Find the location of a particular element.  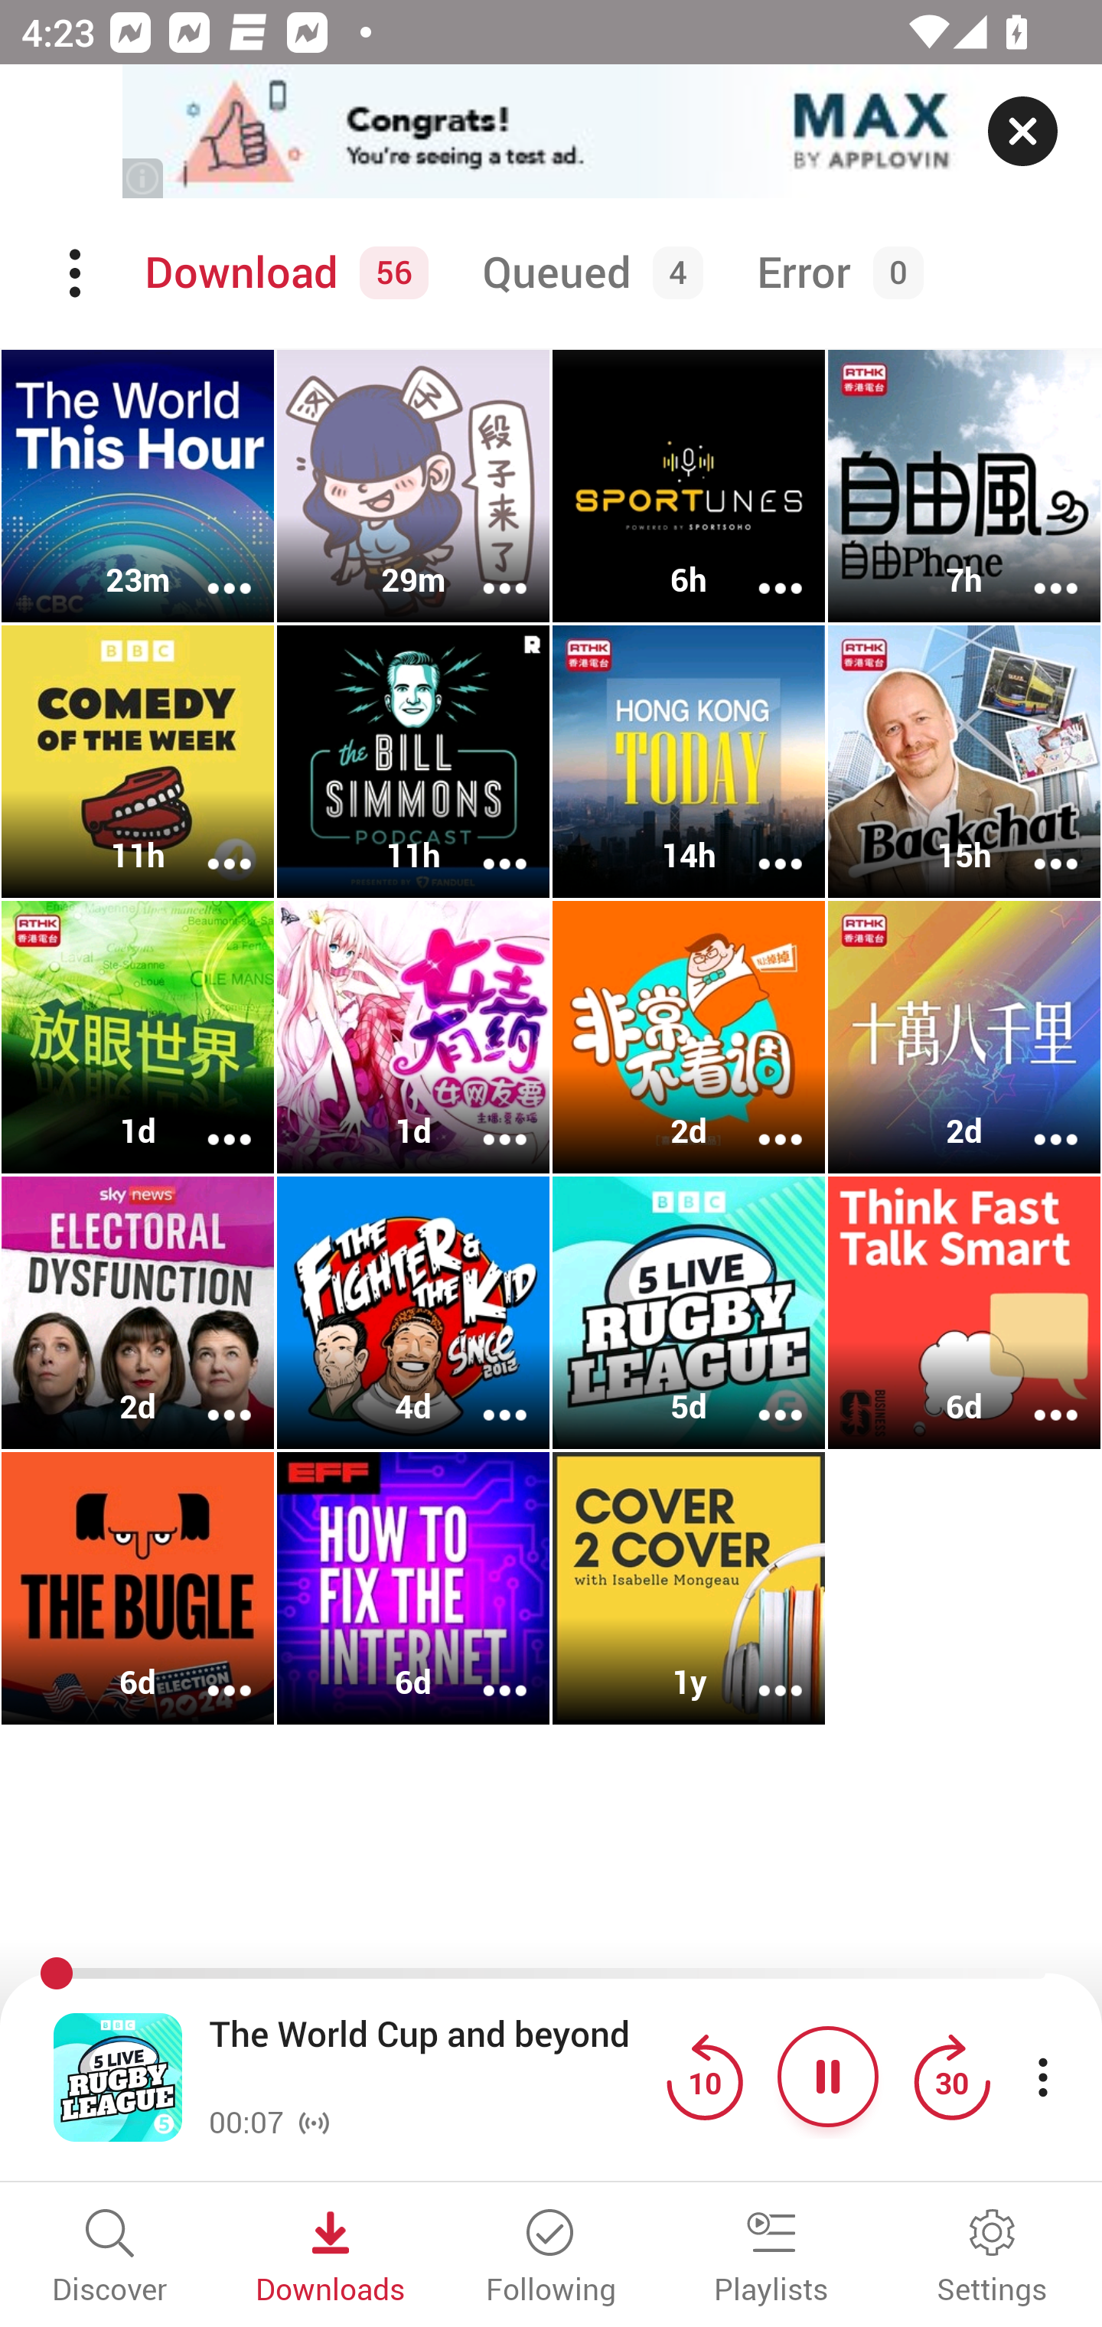

More options is located at coordinates (485, 567).